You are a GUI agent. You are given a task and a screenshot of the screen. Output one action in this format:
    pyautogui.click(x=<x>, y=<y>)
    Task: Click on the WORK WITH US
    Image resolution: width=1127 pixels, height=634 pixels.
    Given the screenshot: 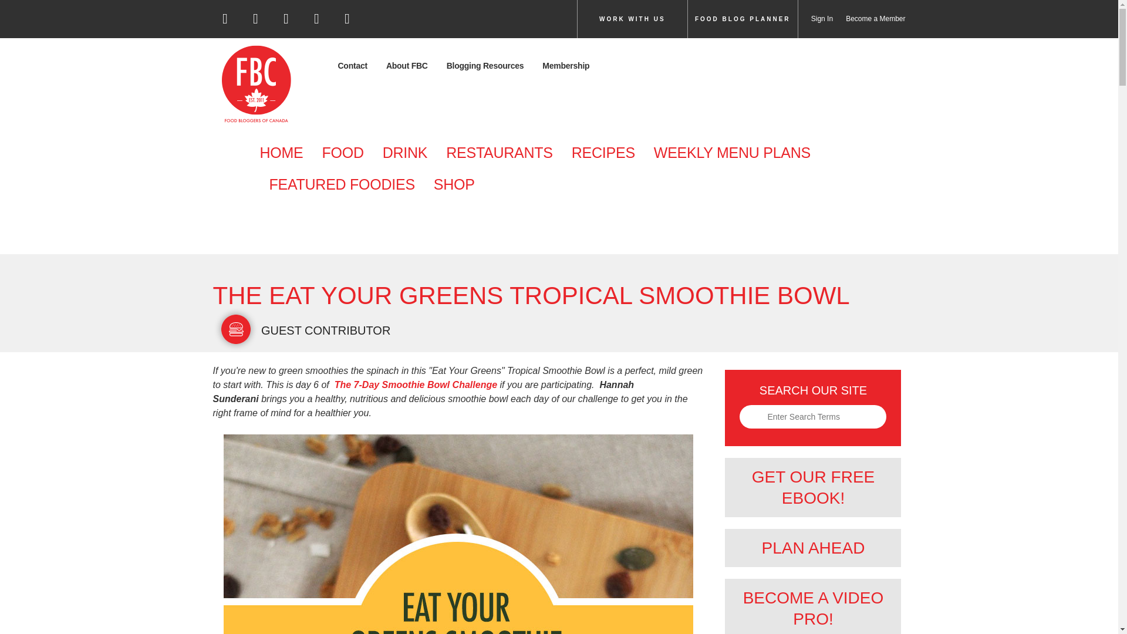 What is the action you would take?
    pyautogui.click(x=632, y=19)
    